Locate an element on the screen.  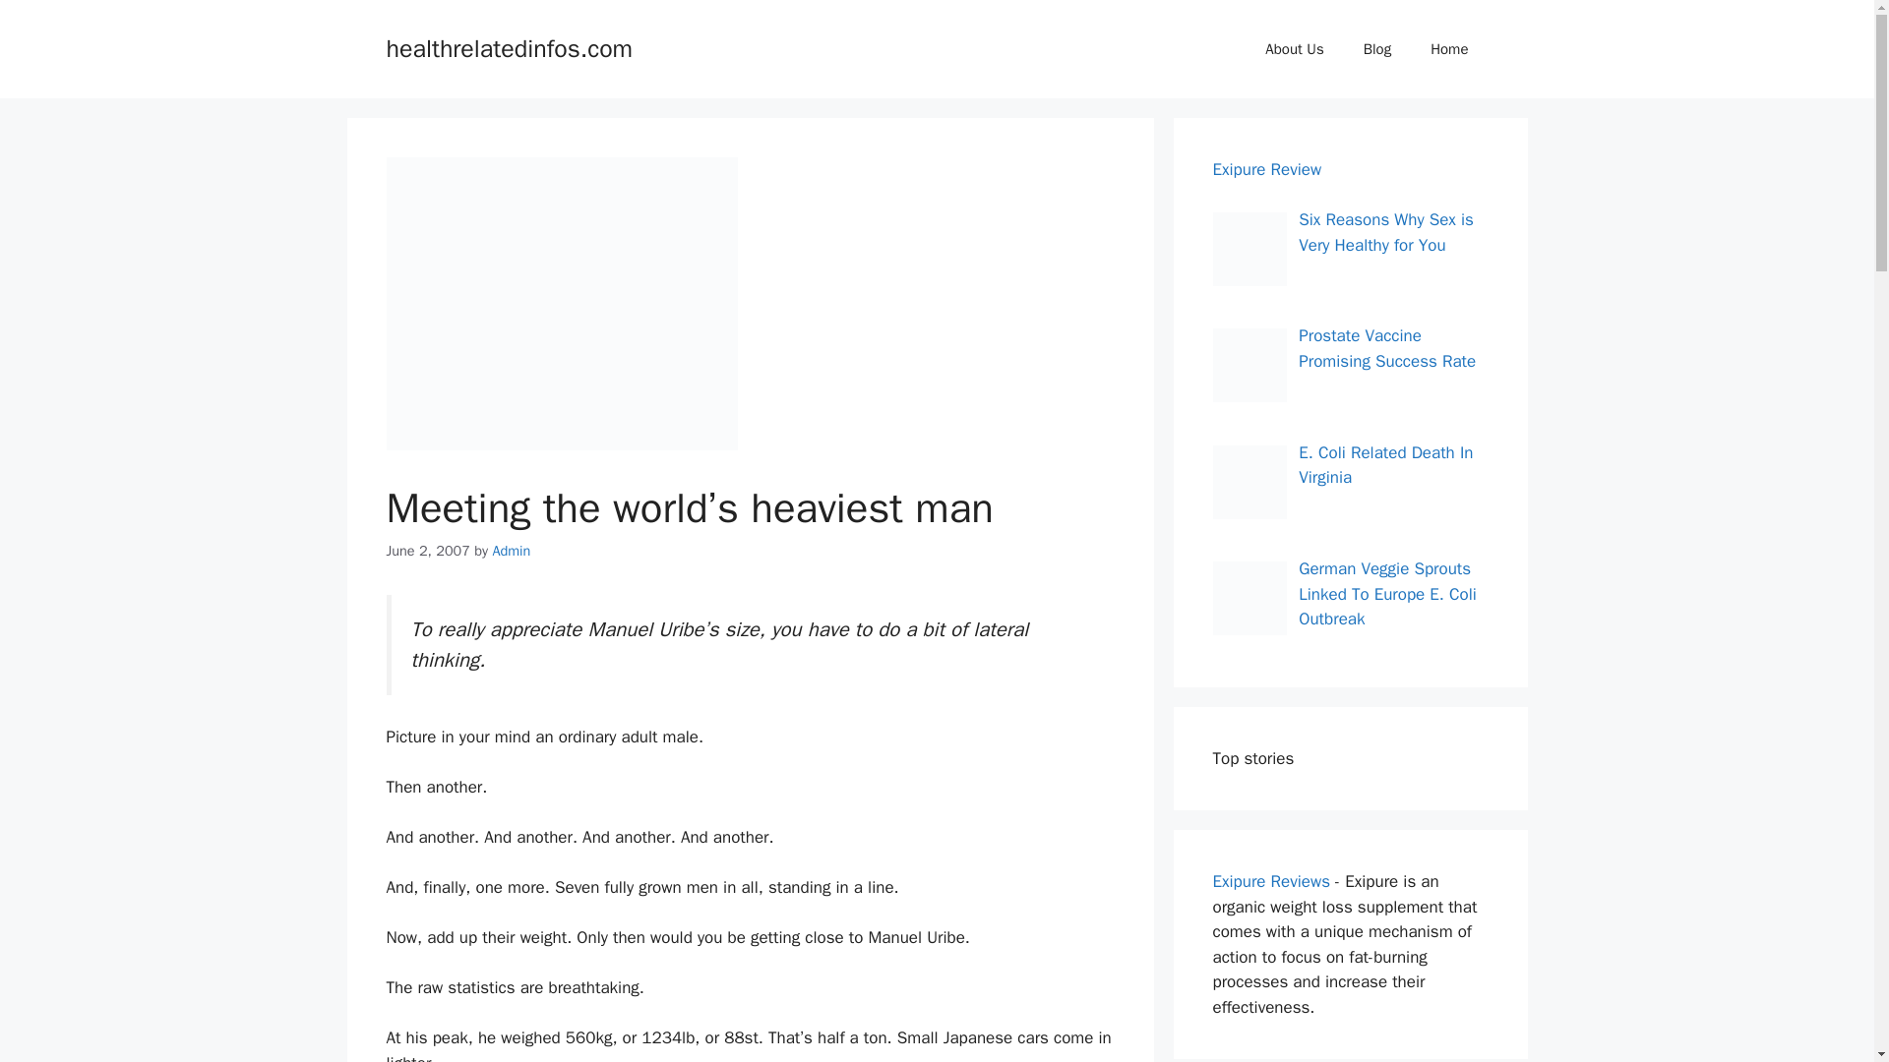
E. Coli Related Death In Virginia is located at coordinates (1385, 465).